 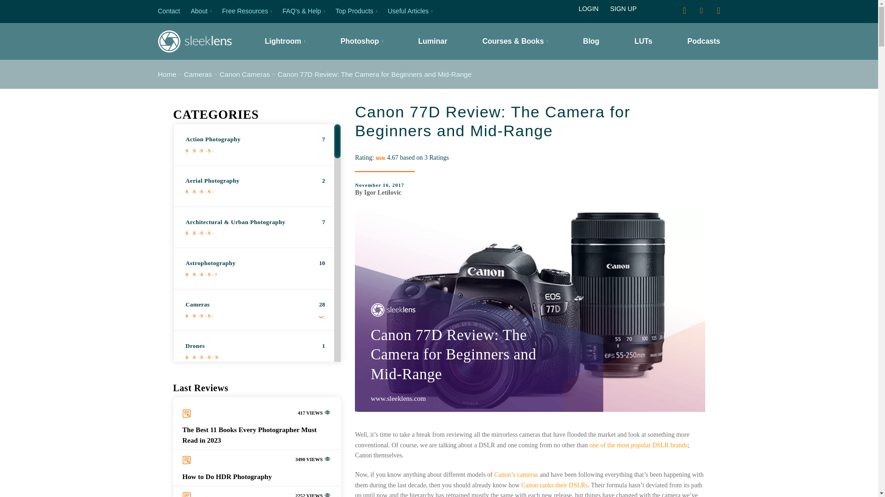 I want to click on Free Resources, so click(x=247, y=11).